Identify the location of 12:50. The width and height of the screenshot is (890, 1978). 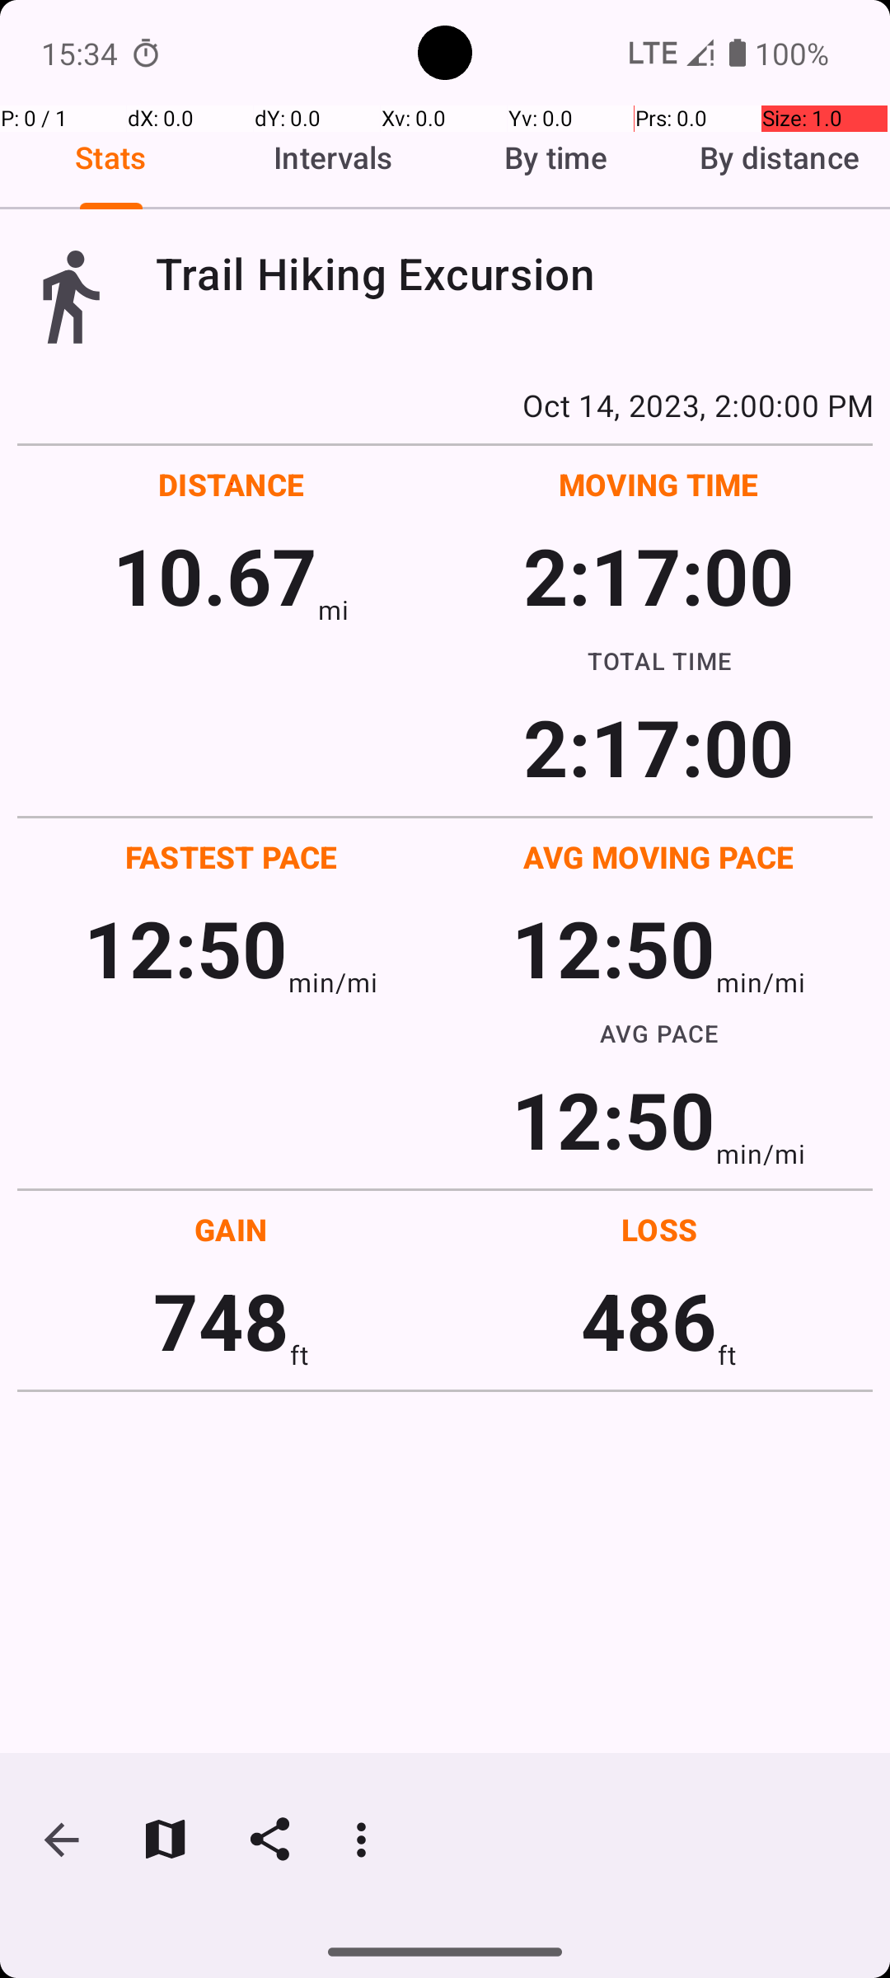
(186, 948).